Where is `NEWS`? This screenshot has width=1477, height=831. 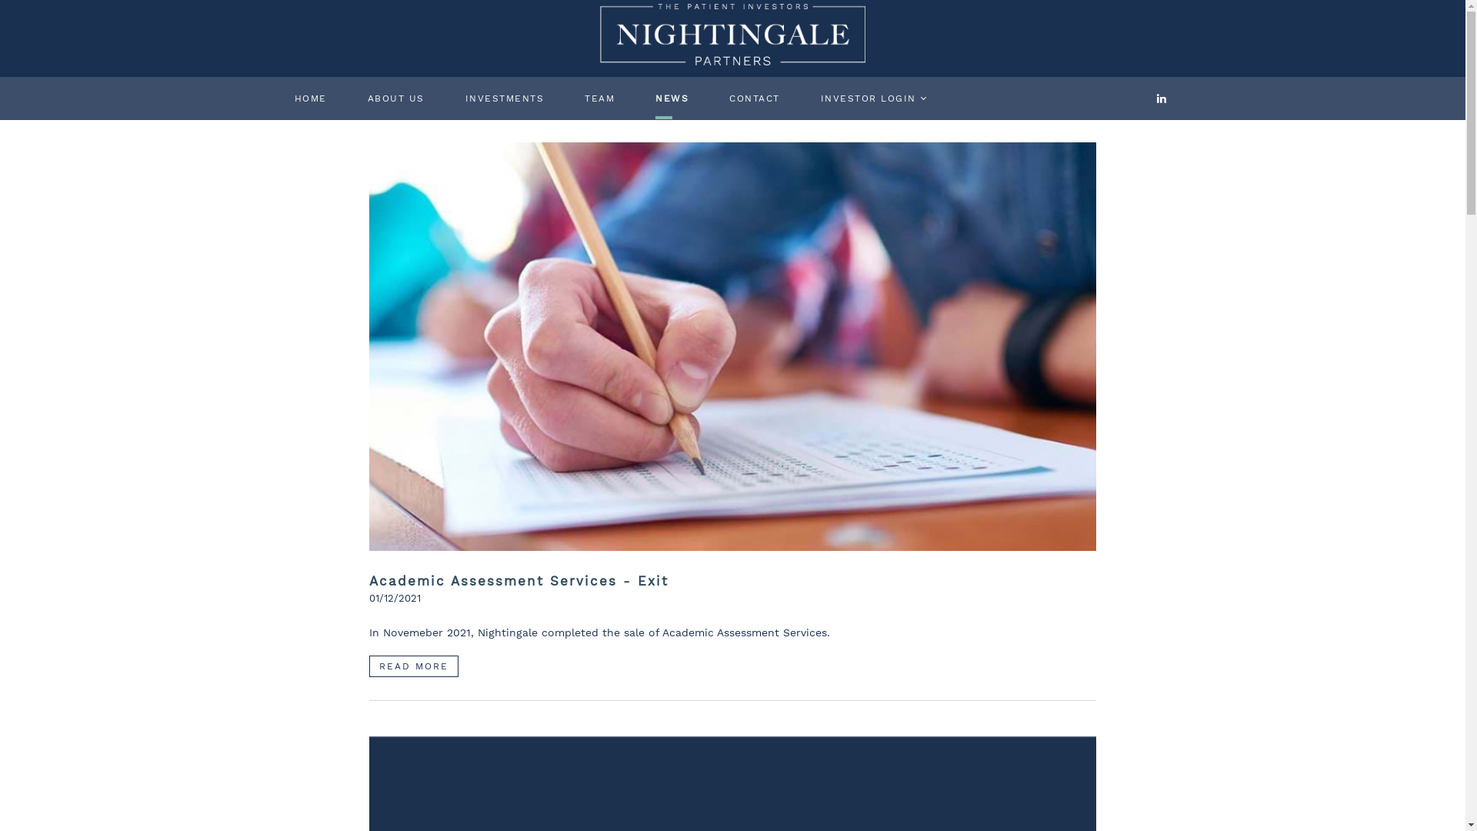 NEWS is located at coordinates (672, 98).